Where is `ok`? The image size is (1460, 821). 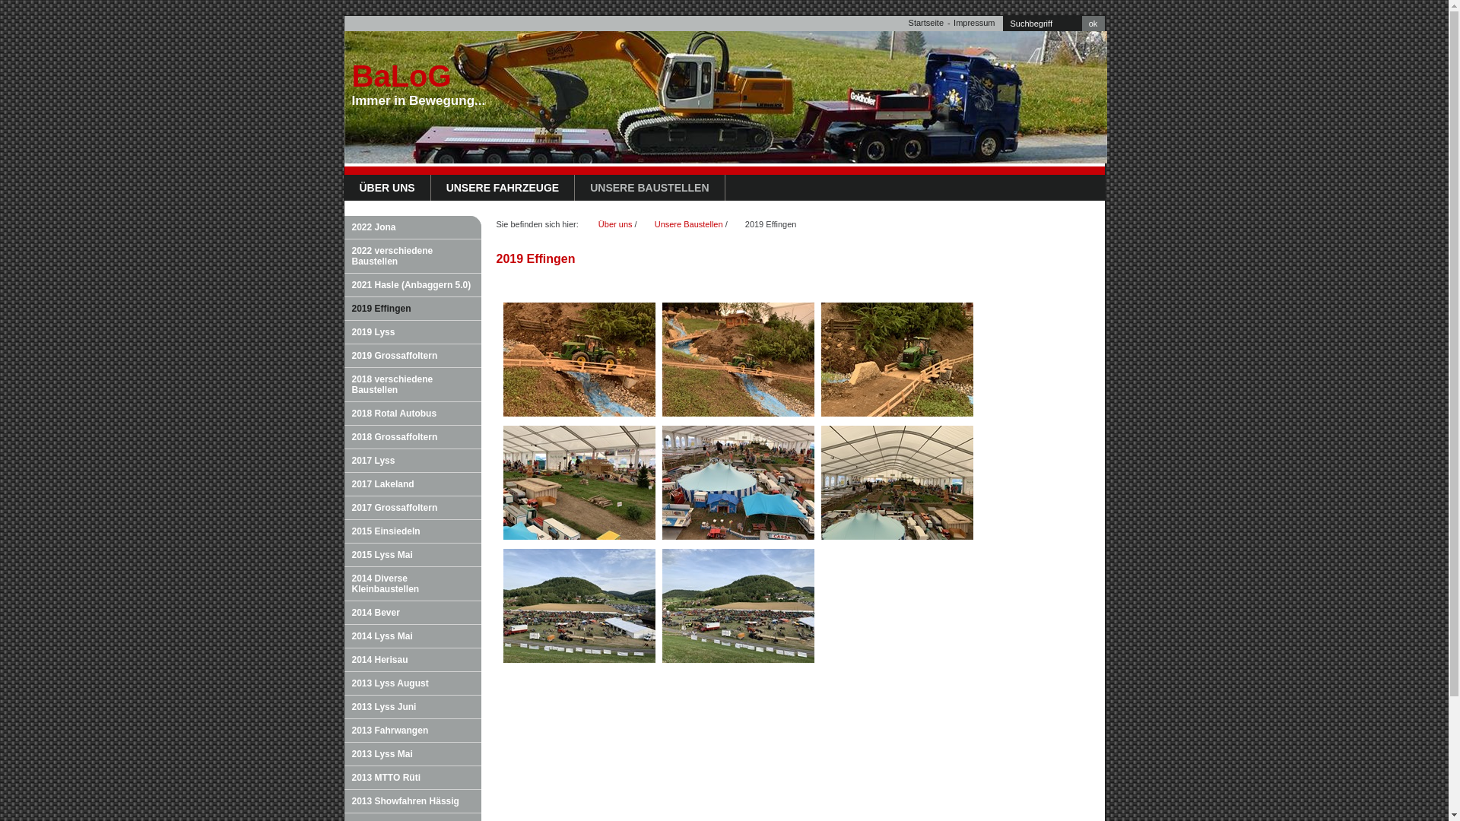 ok is located at coordinates (1093, 24).